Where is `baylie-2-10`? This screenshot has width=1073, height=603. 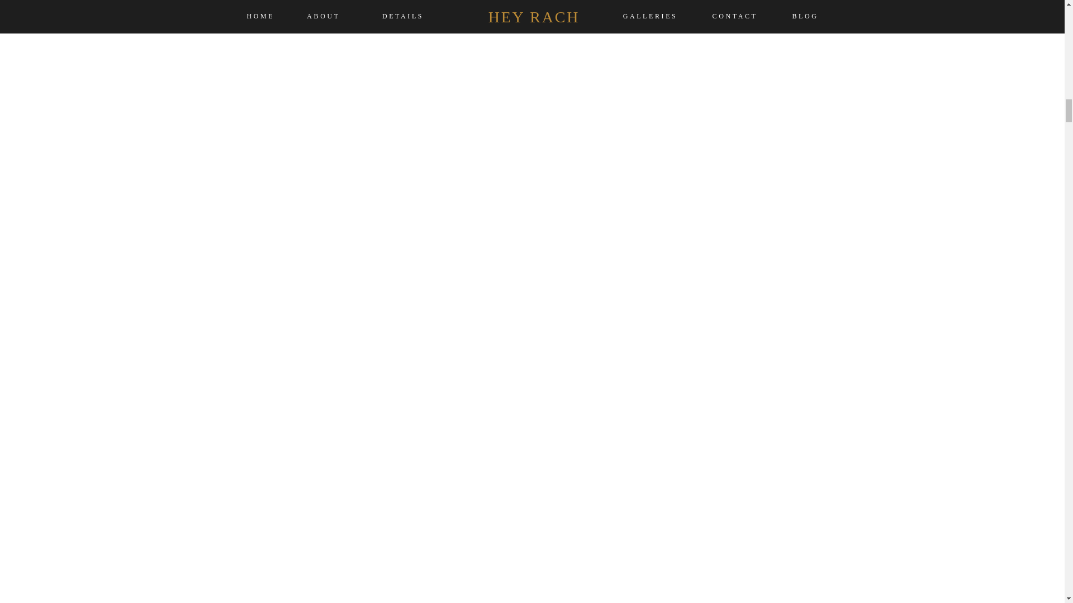
baylie-2-10 is located at coordinates (690, 218).